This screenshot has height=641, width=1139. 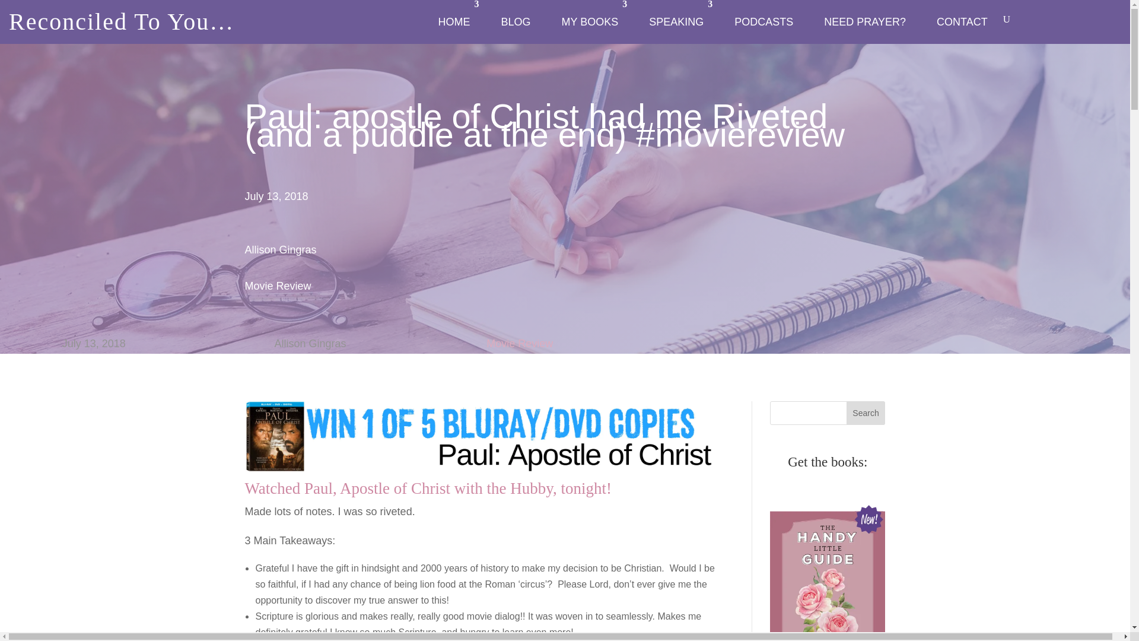 What do you see at coordinates (962, 22) in the screenshot?
I see `CONTACT` at bounding box center [962, 22].